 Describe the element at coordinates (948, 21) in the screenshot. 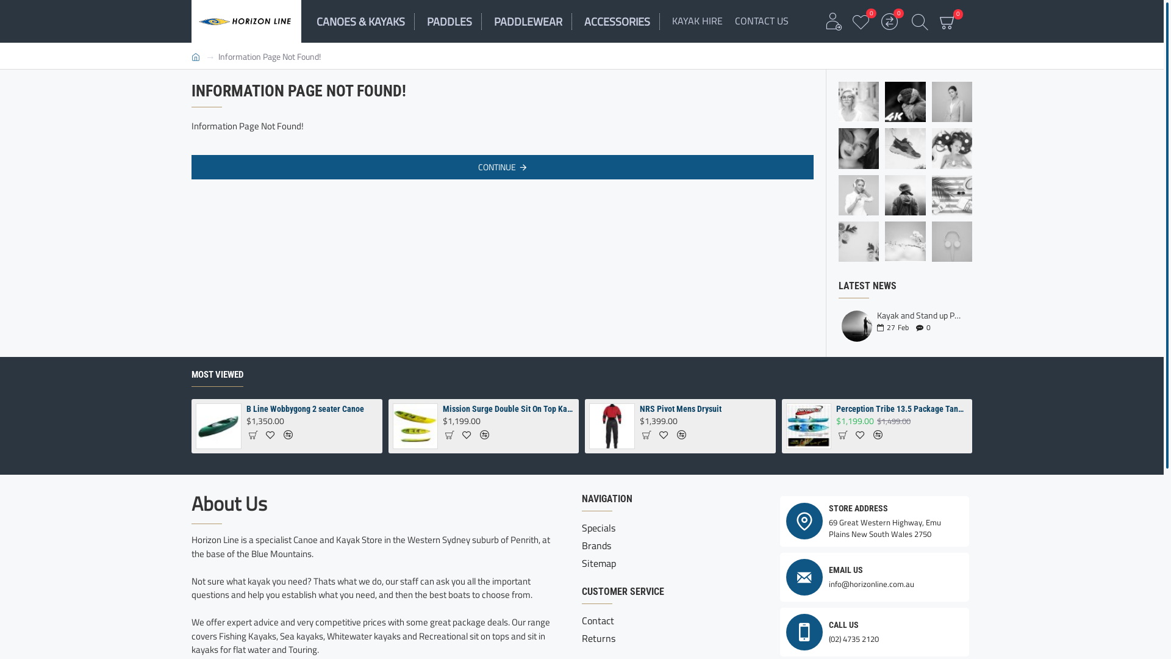

I see `0` at that location.